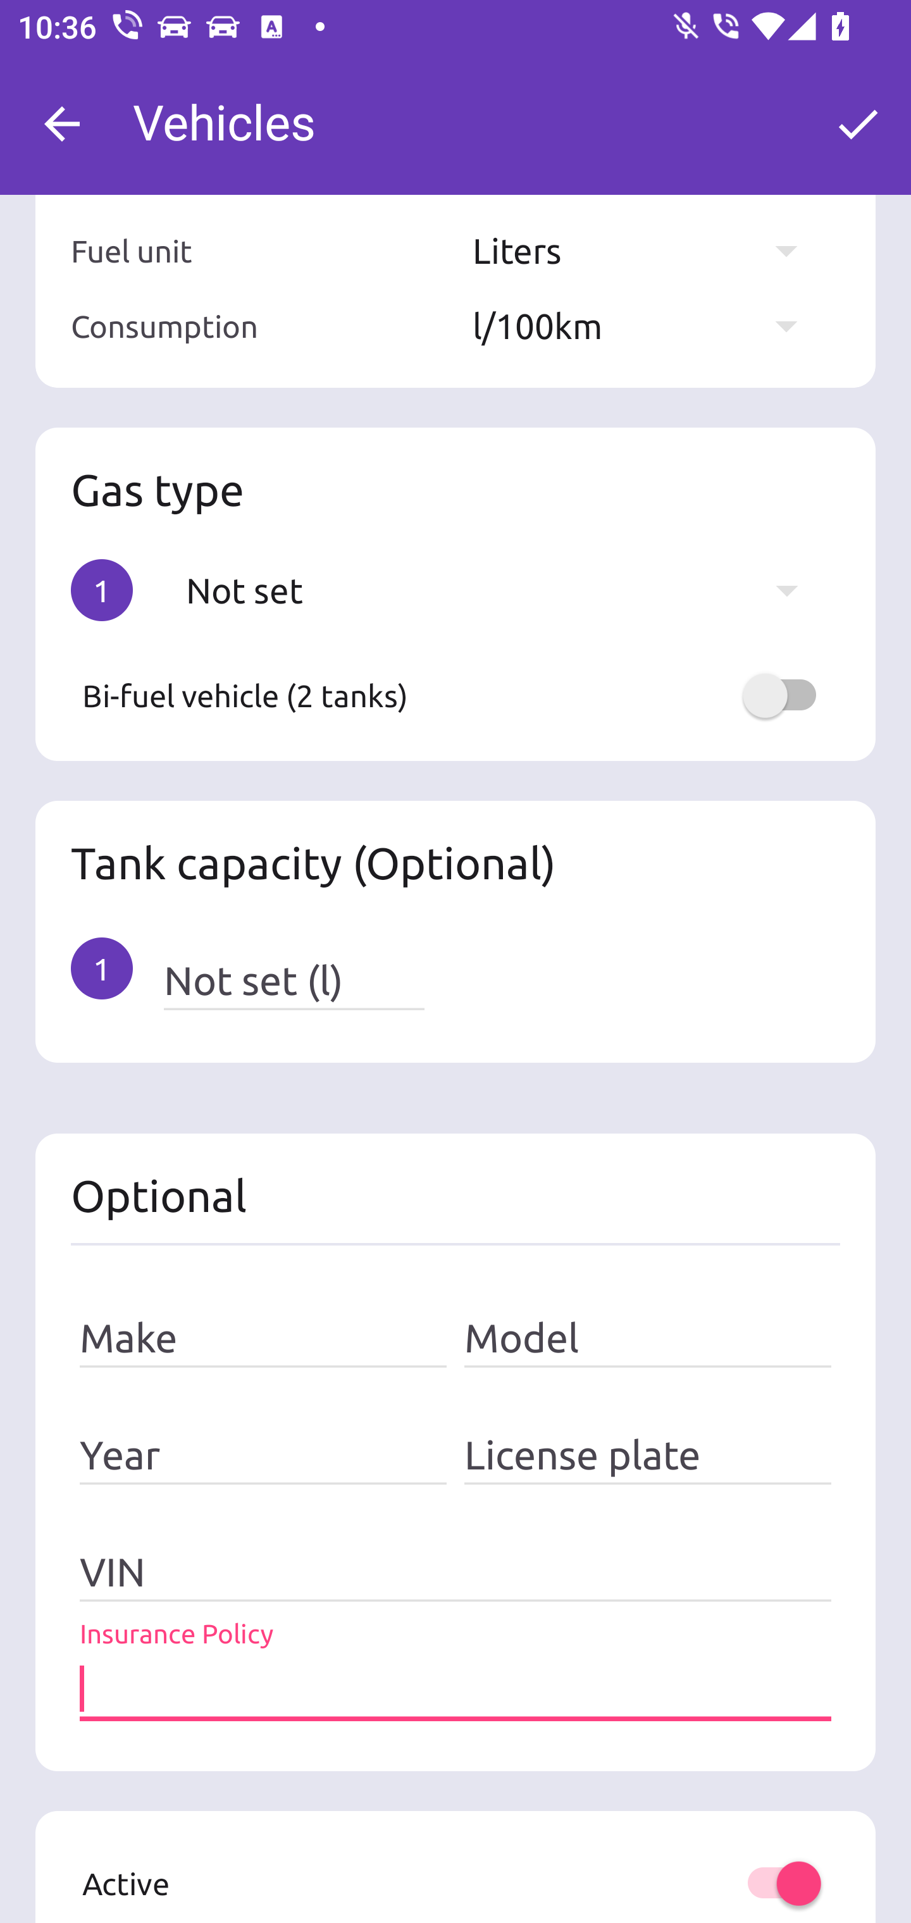 This screenshot has width=911, height=1923. I want to click on Navigate up, so click(62, 124).